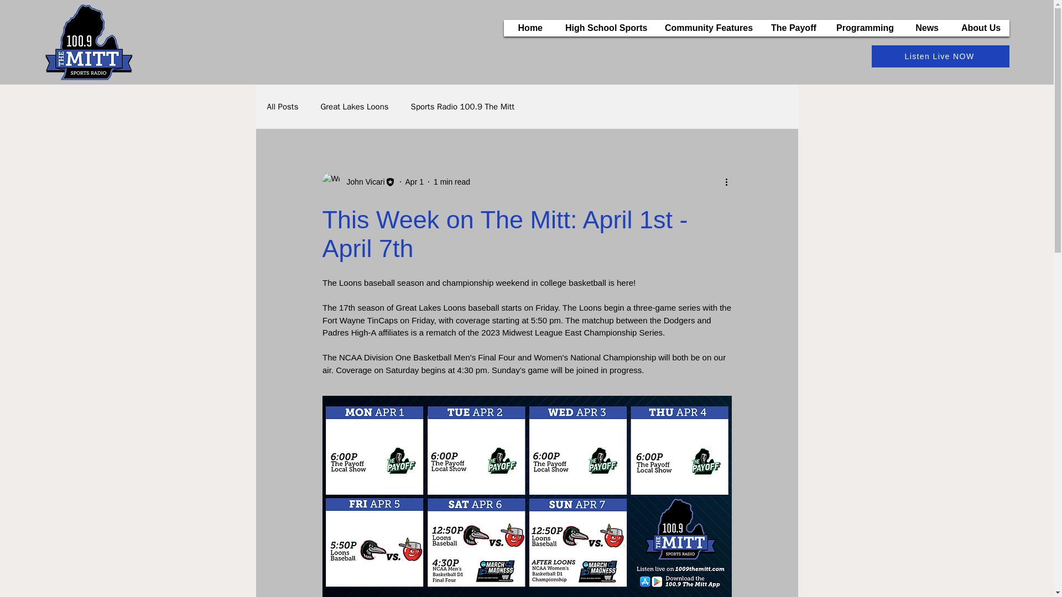  Describe the element at coordinates (358, 181) in the screenshot. I see `John Vicari` at that location.